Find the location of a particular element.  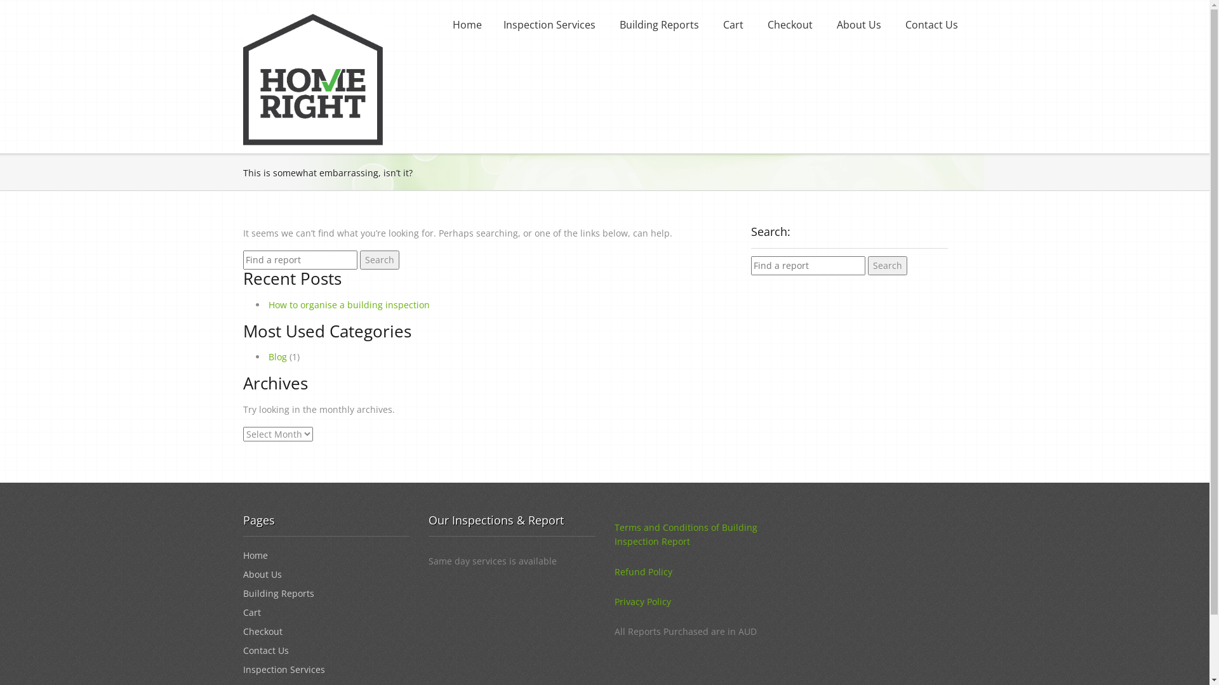

Privacy Policy is located at coordinates (643, 601).